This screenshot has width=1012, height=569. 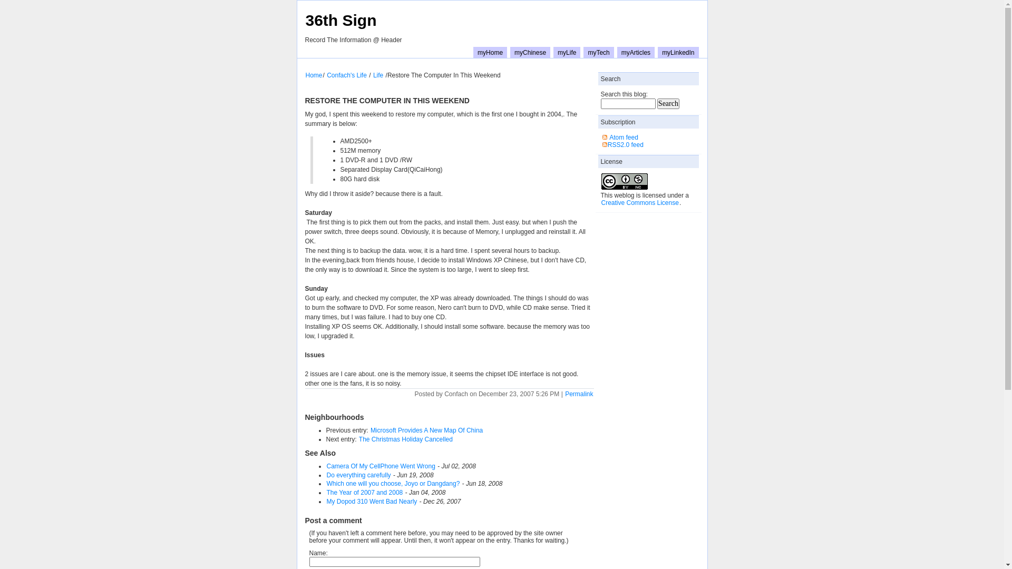 What do you see at coordinates (314, 75) in the screenshot?
I see `Home` at bounding box center [314, 75].